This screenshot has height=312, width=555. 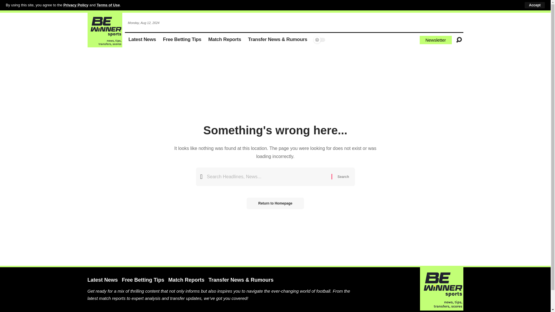 What do you see at coordinates (225, 40) in the screenshot?
I see `Match Reports` at bounding box center [225, 40].